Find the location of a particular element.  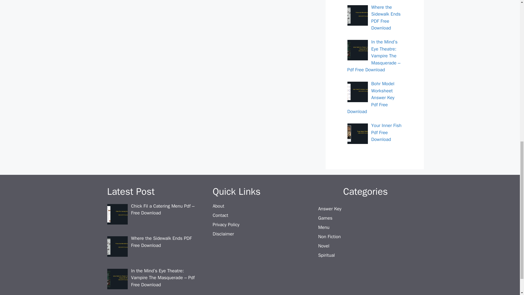

Where the Sidewalk Ends PDF Free Download is located at coordinates (386, 18).